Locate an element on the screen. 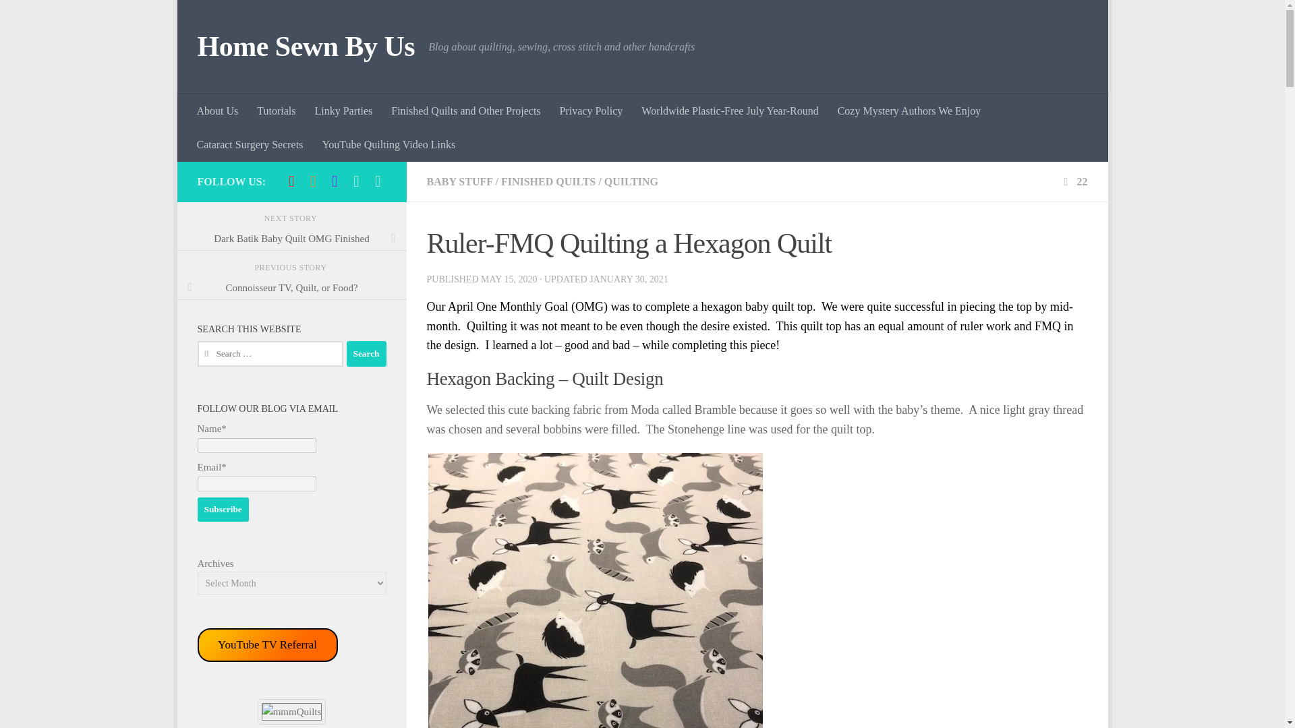 The width and height of the screenshot is (1295, 728). 22 is located at coordinates (1074, 181).